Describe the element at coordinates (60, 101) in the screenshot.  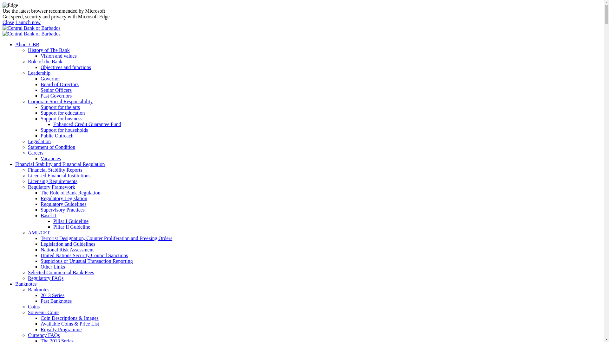
I see `Corporate Social Responsibility` at that location.